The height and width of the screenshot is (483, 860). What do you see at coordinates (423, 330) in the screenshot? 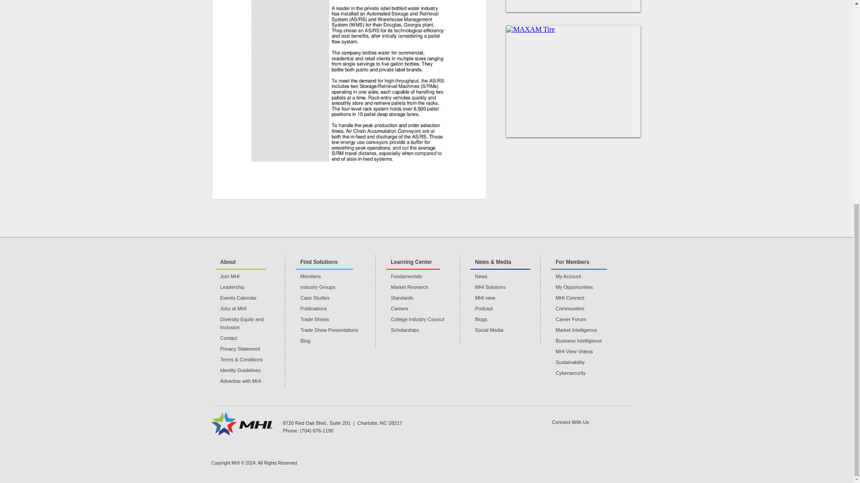
I see `Scholarships` at bounding box center [423, 330].